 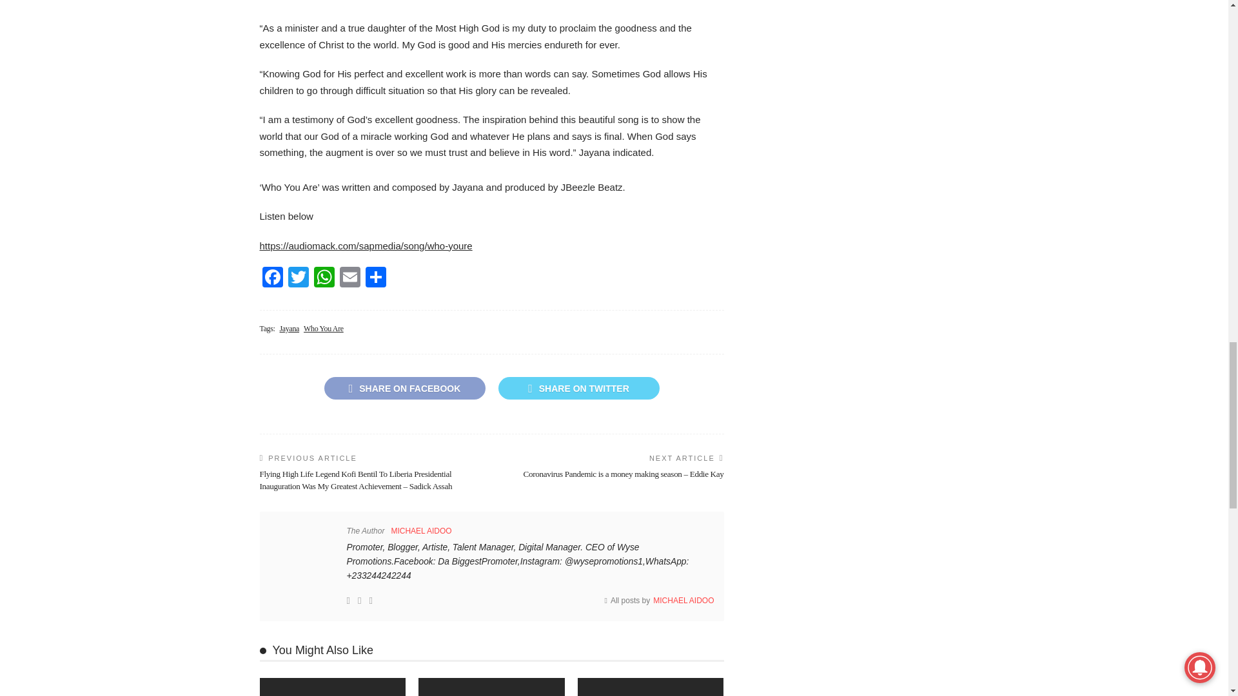 What do you see at coordinates (324, 278) in the screenshot?
I see `WhatsApp` at bounding box center [324, 278].